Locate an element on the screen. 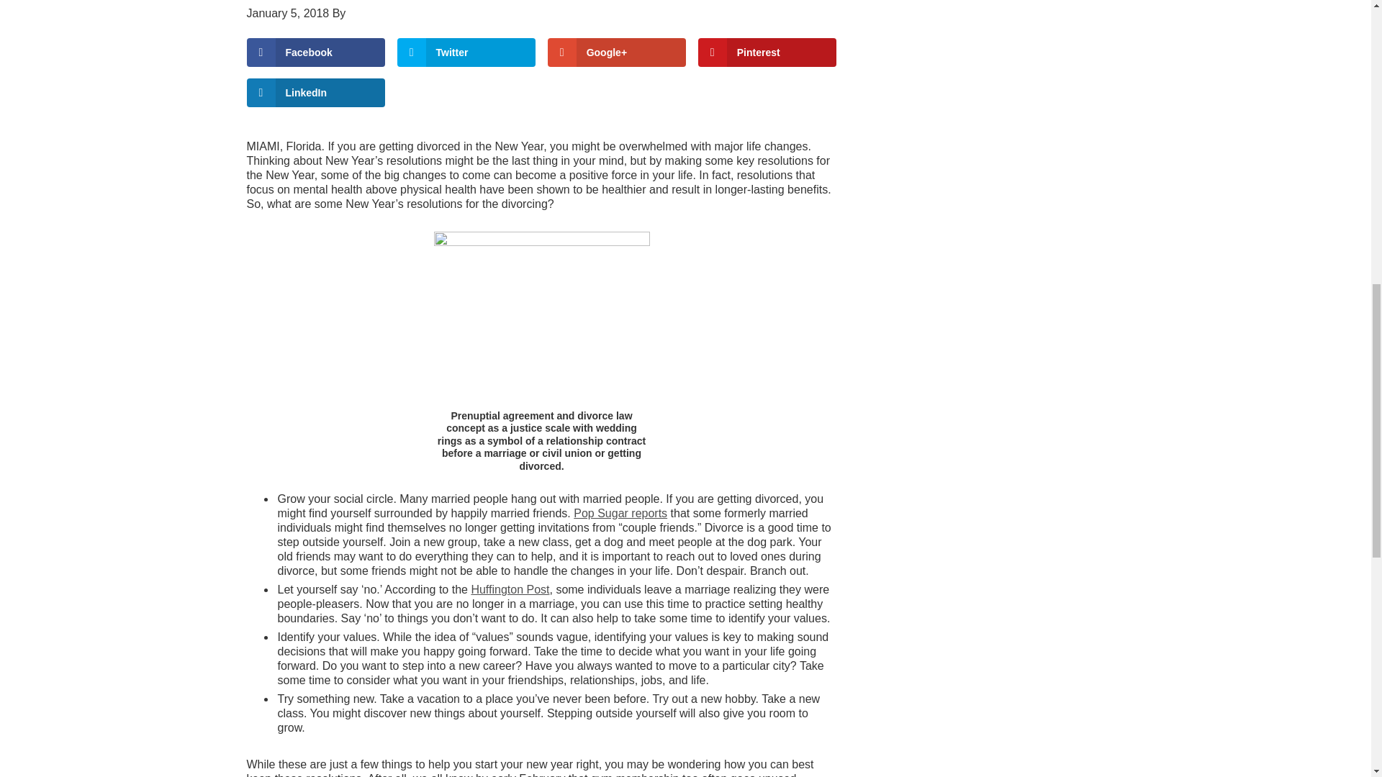 Image resolution: width=1382 pixels, height=777 pixels. Huffington Post is located at coordinates (510, 590).